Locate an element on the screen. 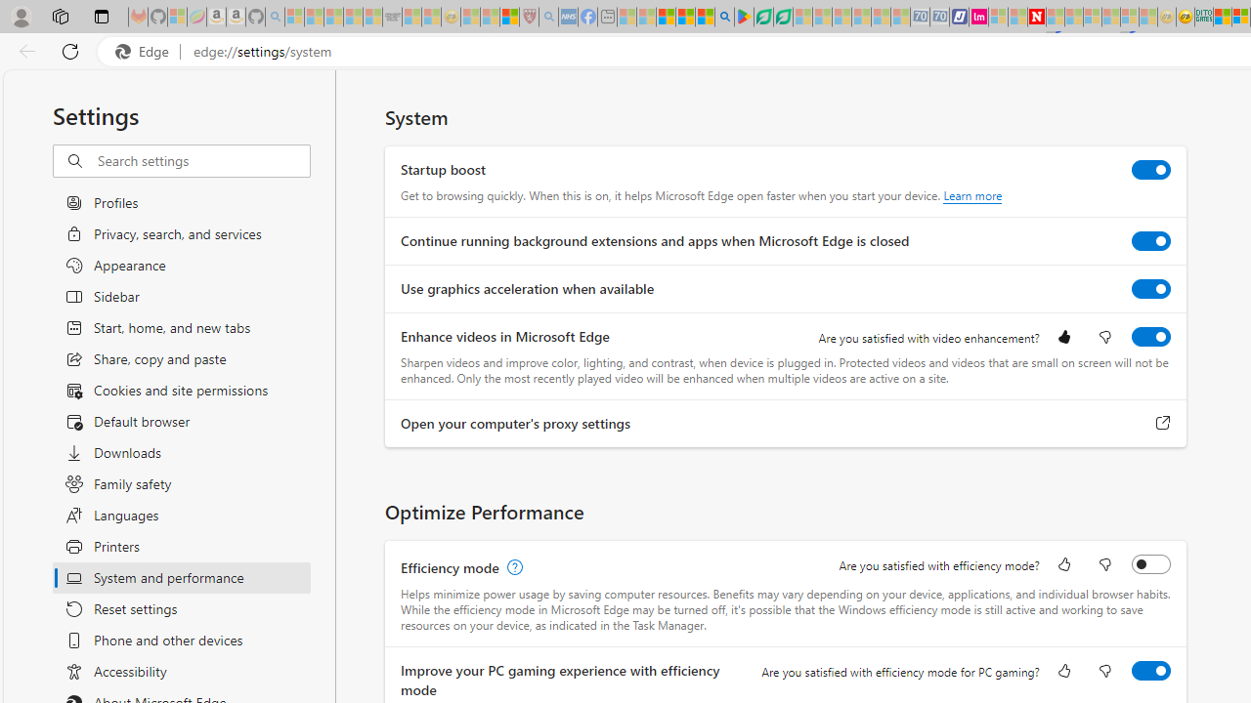 The image size is (1251, 703). Bluey: Let's Play! - Apps on Google Play is located at coordinates (743, 18).